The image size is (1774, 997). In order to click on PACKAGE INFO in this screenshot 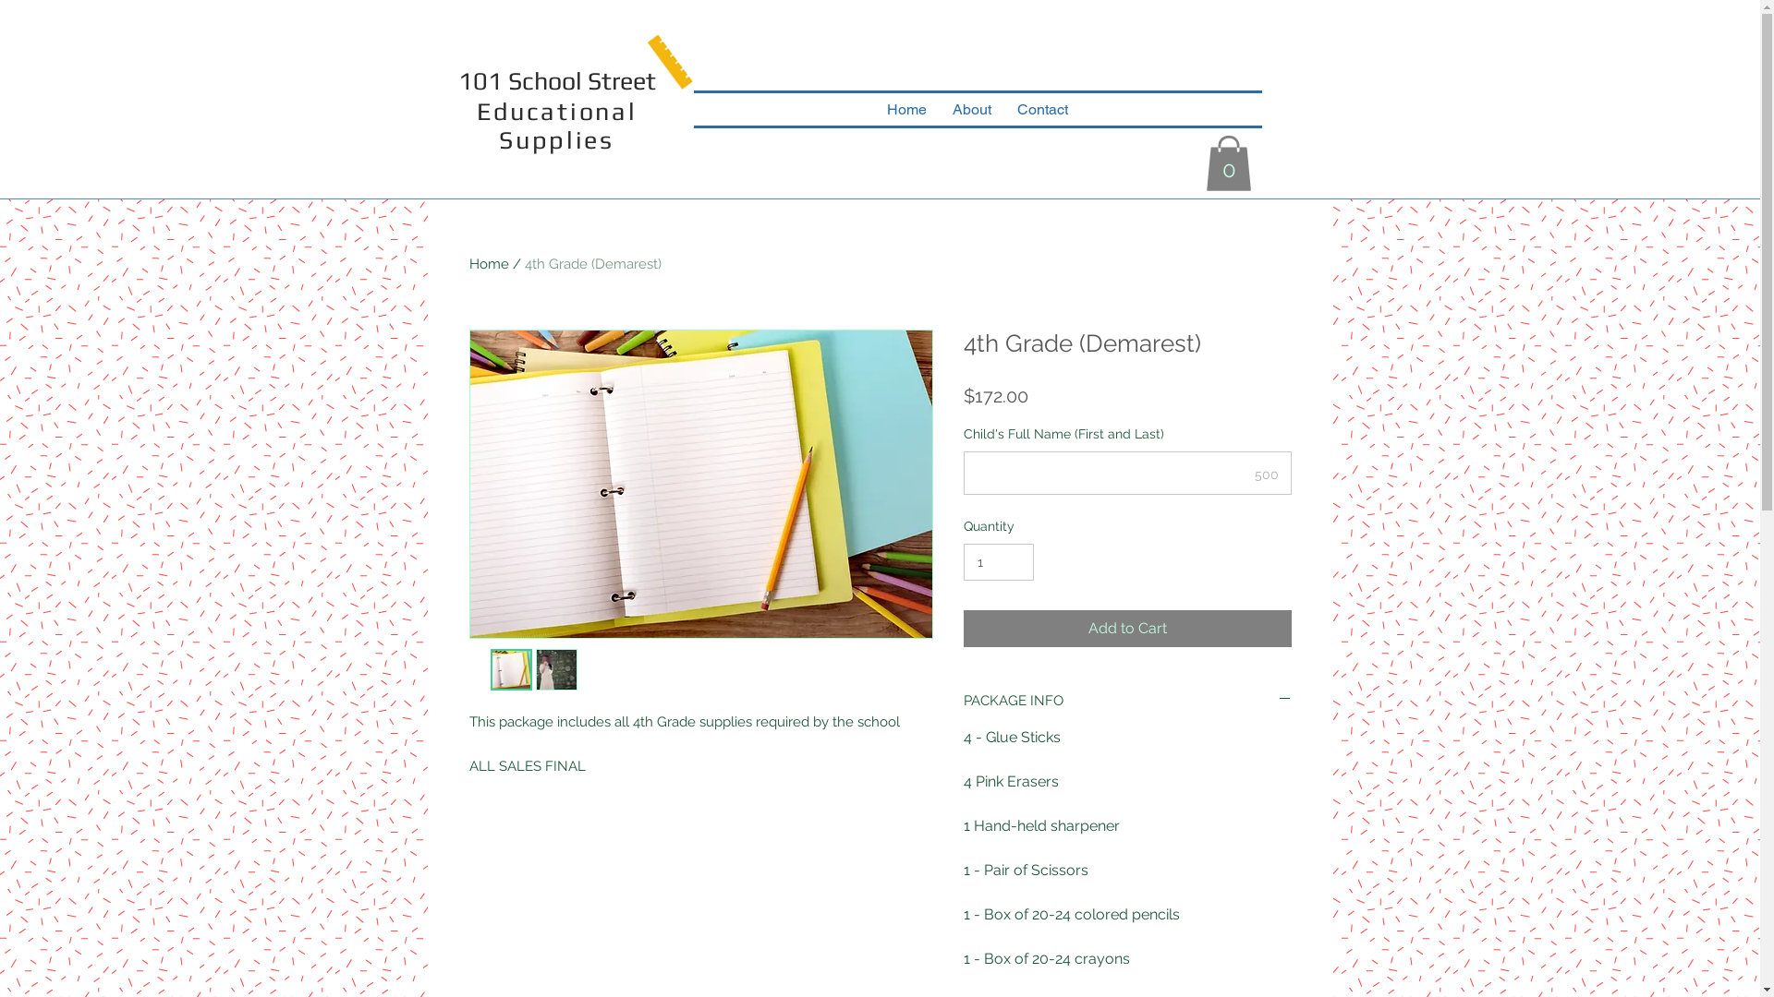, I will do `click(1127, 701)`.